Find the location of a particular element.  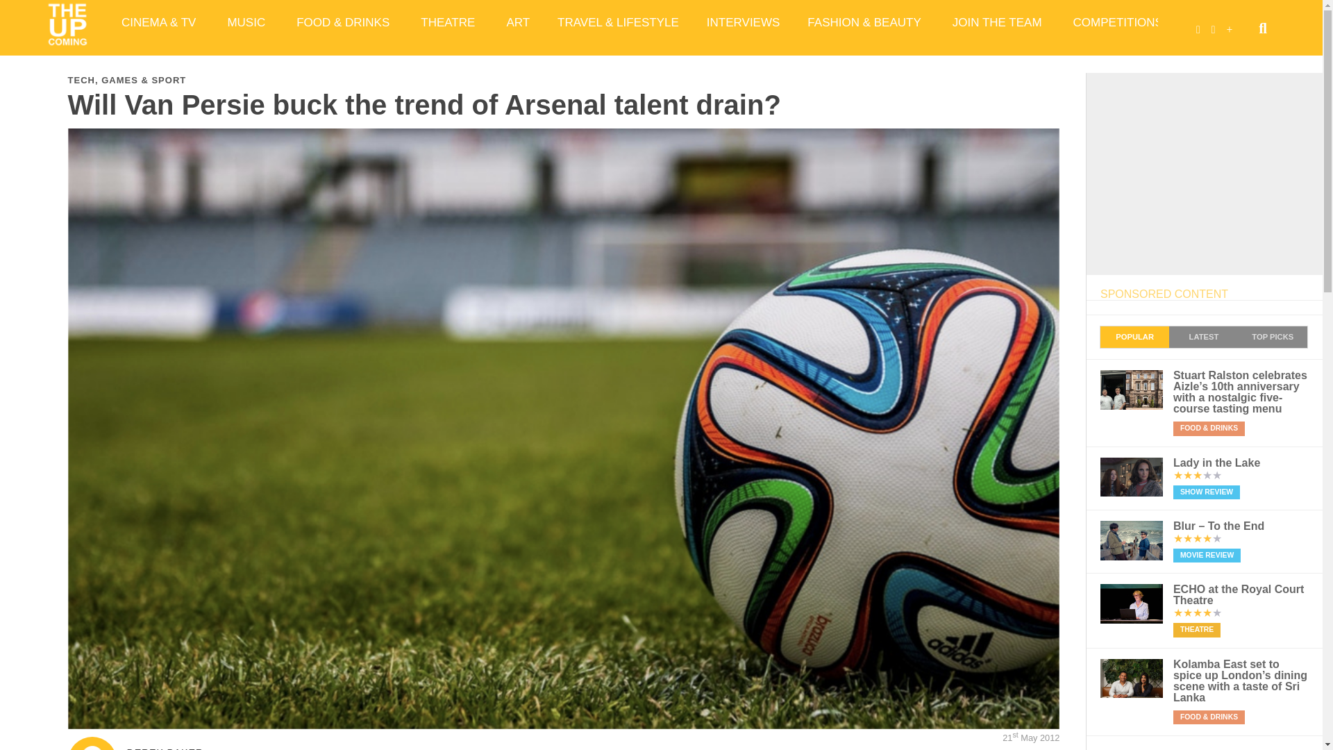

ART is located at coordinates (518, 22).